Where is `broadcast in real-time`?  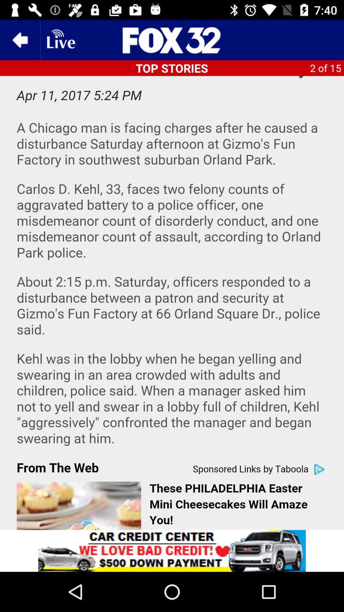
broadcast in real-time is located at coordinates (60, 40).